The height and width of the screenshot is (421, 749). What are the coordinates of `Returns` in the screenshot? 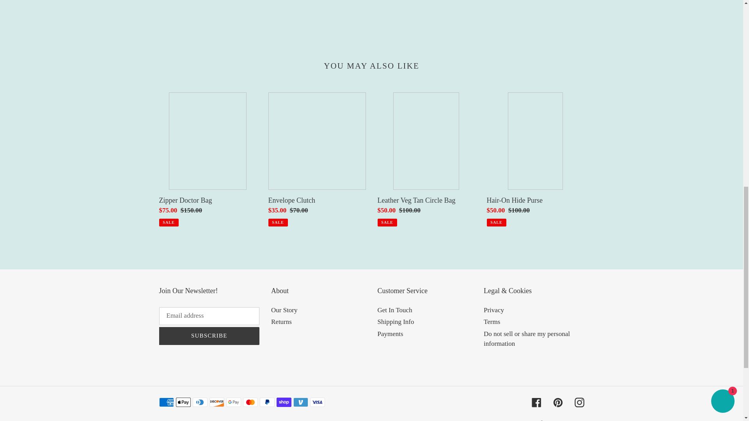 It's located at (282, 322).